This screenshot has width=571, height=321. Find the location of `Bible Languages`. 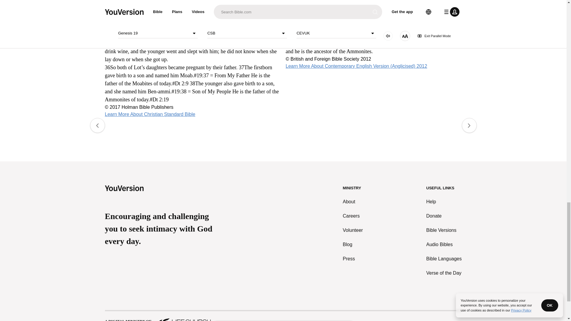

Bible Languages is located at coordinates (444, 259).